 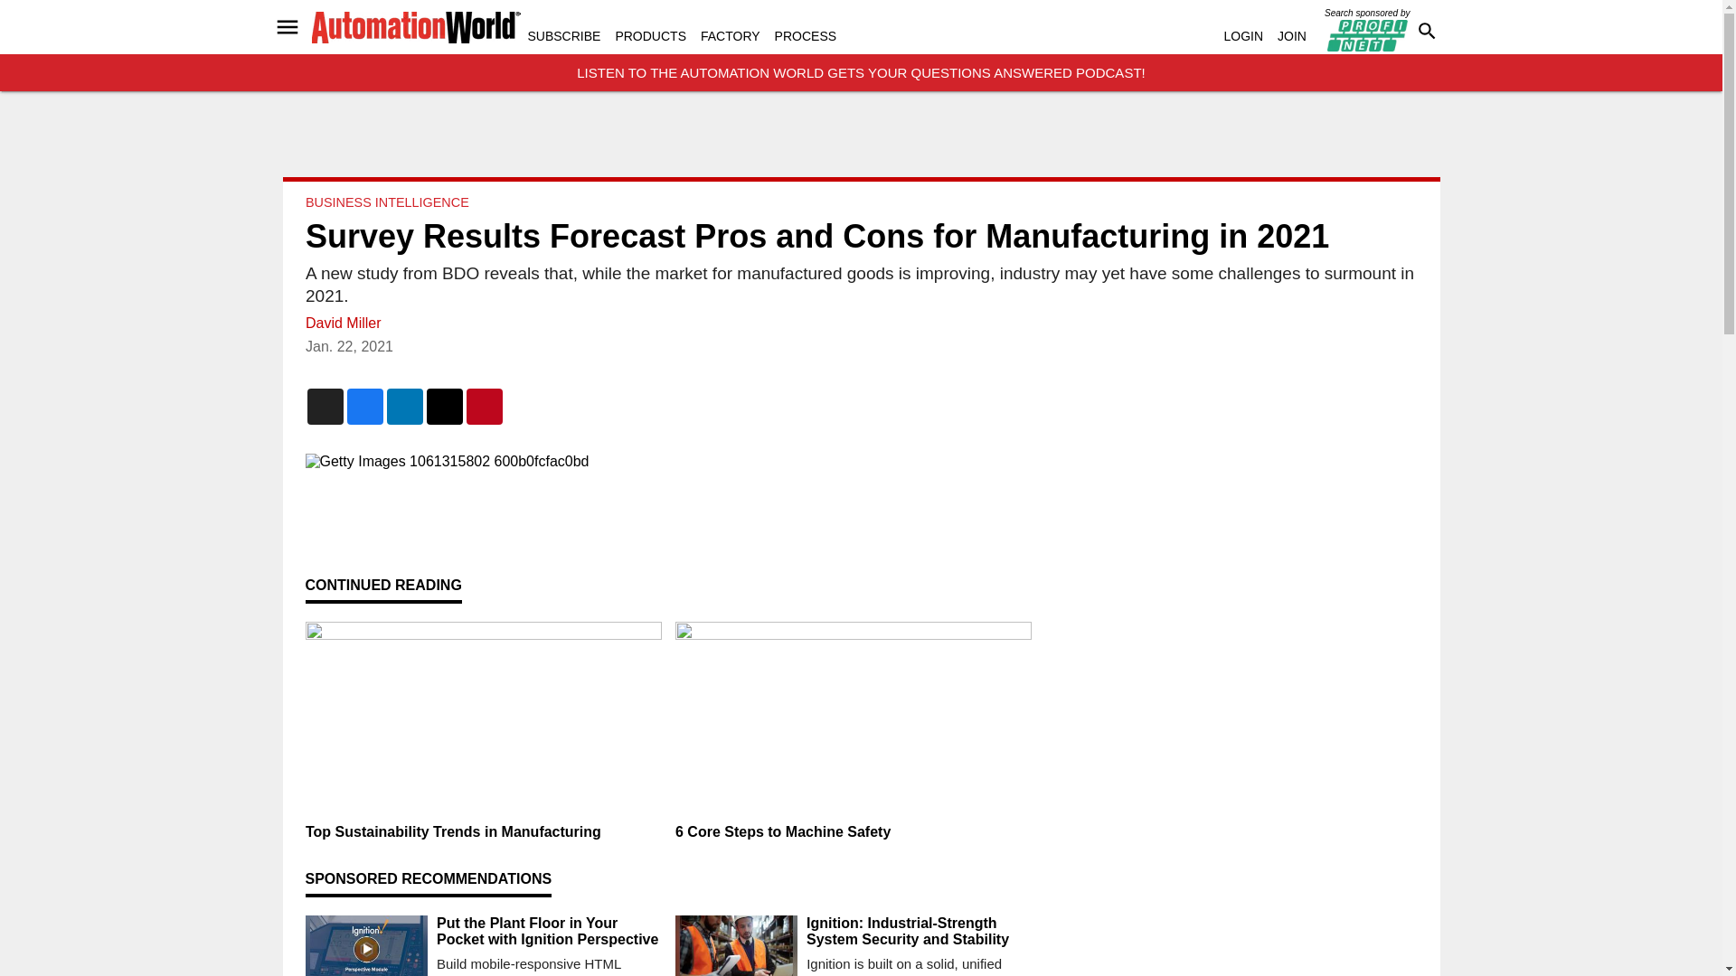 I want to click on PRODUCTS, so click(x=649, y=36).